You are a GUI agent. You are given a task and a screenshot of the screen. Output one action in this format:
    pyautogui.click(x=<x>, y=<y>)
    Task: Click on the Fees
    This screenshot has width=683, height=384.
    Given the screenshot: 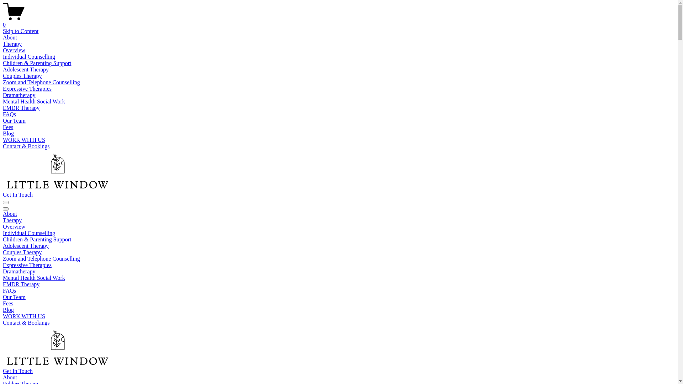 What is the action you would take?
    pyautogui.click(x=8, y=127)
    